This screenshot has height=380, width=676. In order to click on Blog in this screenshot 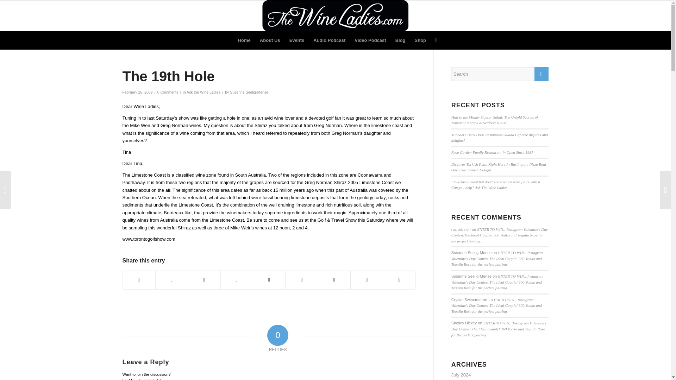, I will do `click(400, 40)`.